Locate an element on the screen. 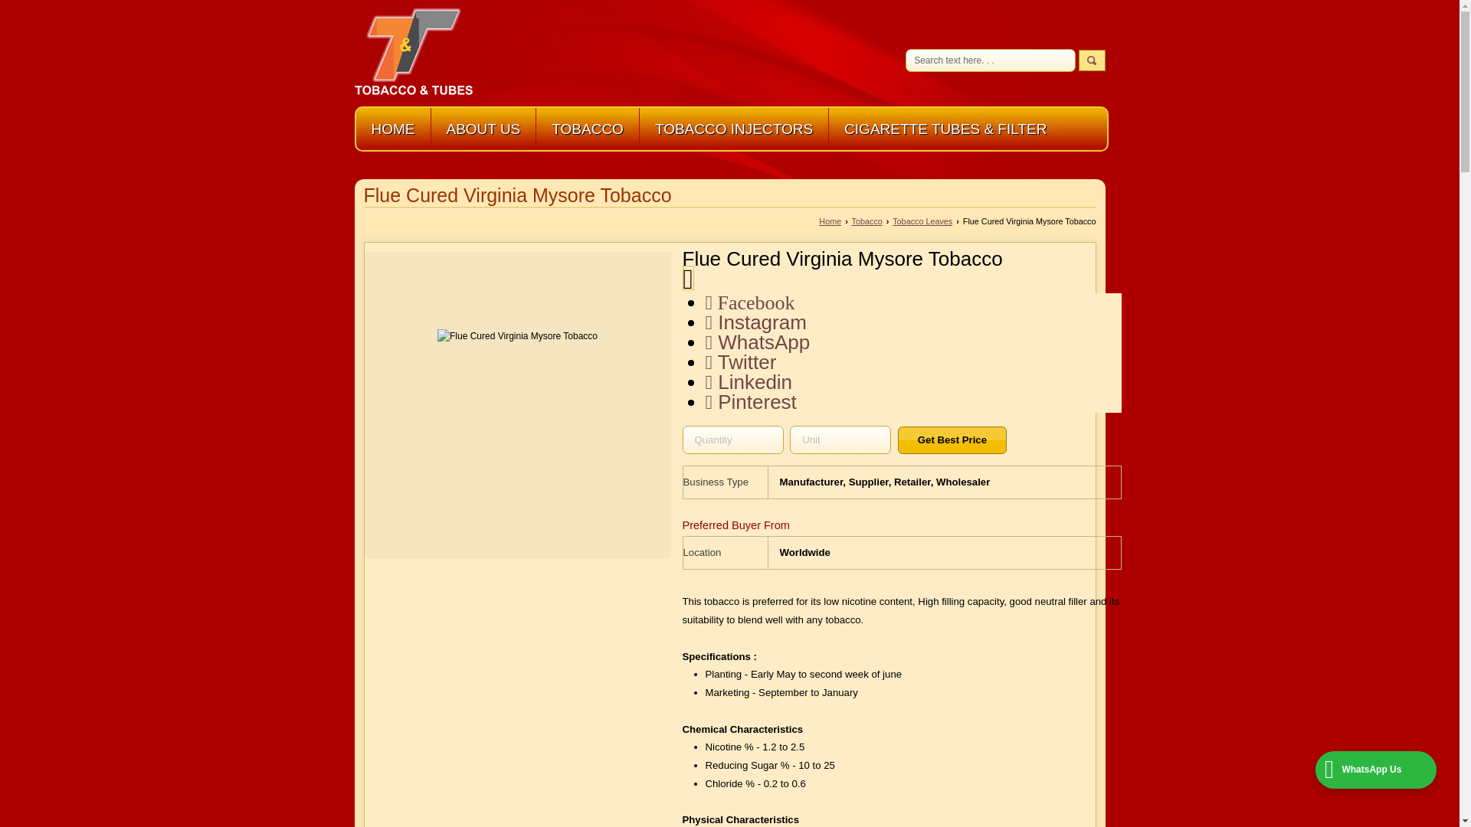 The image size is (1471, 827). Home is located at coordinates (392, 129).